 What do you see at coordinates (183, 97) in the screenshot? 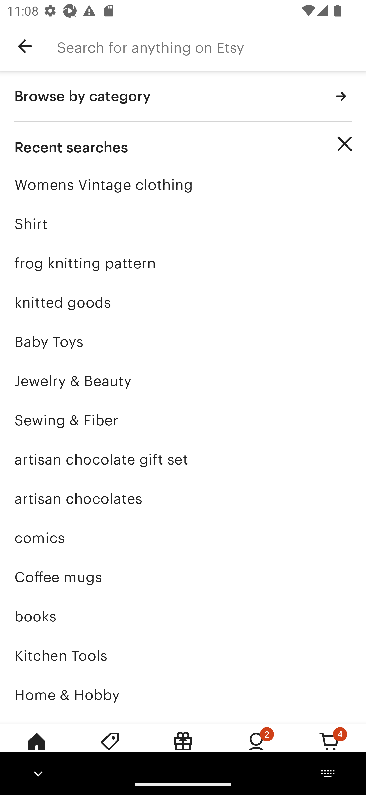
I see `Browse by category` at bounding box center [183, 97].